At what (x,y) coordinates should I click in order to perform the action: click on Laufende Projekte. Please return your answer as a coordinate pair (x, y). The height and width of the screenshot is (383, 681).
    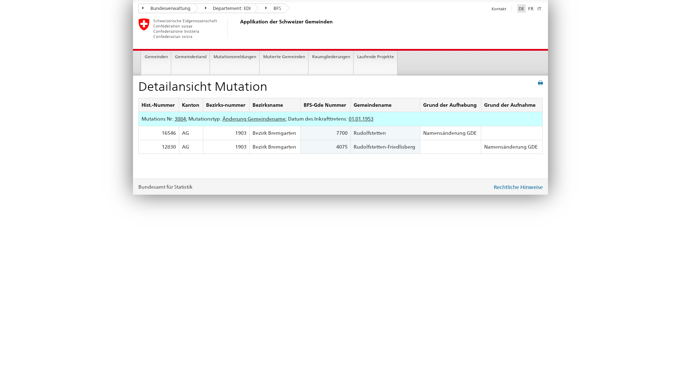
    Looking at the image, I should click on (376, 63).